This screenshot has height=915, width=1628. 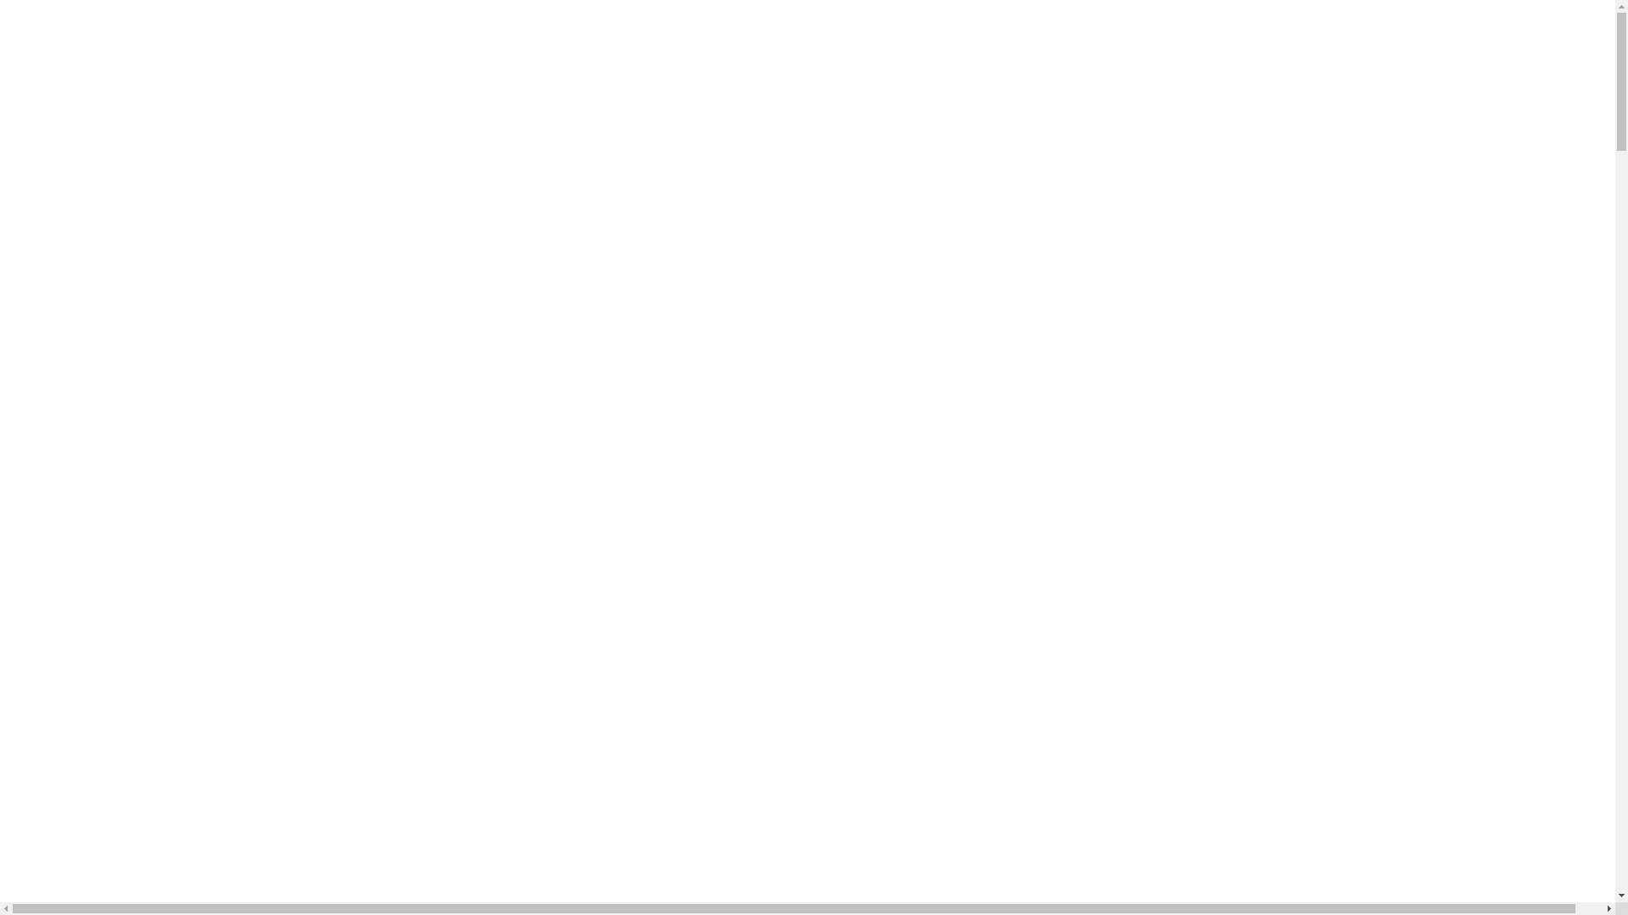 I want to click on Contact, so click(x=62, y=317).